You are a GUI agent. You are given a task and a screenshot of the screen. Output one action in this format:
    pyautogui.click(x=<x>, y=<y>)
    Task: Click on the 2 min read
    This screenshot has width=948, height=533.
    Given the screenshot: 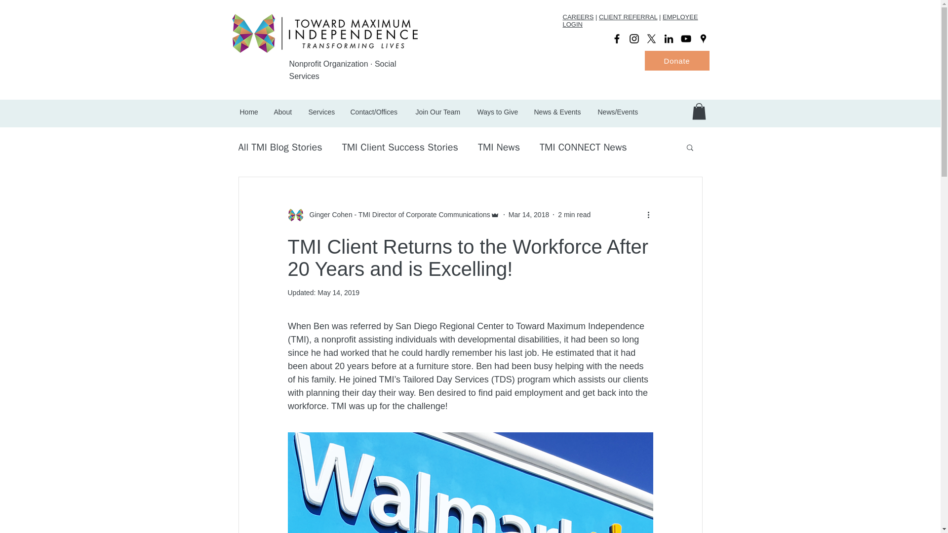 What is the action you would take?
    pyautogui.click(x=574, y=214)
    